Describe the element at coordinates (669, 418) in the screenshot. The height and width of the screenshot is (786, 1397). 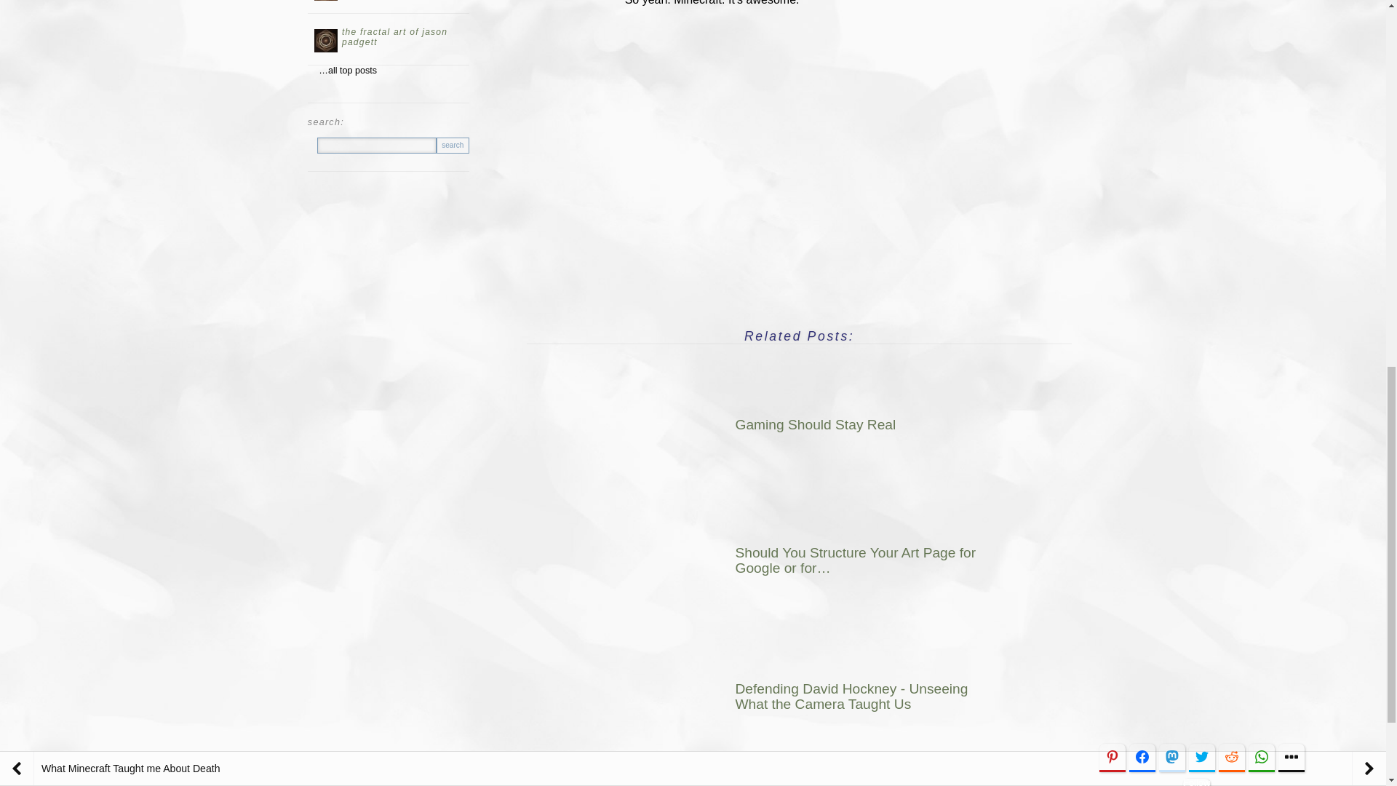
I see `Gaming Should Stay Real` at that location.